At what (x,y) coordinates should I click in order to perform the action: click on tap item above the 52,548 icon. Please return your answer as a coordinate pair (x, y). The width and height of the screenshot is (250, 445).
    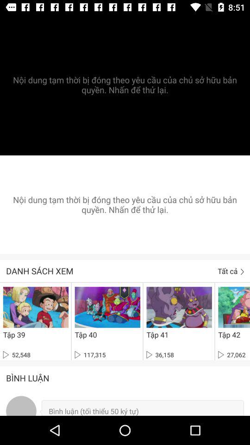
    Looking at the image, I should click on (14, 335).